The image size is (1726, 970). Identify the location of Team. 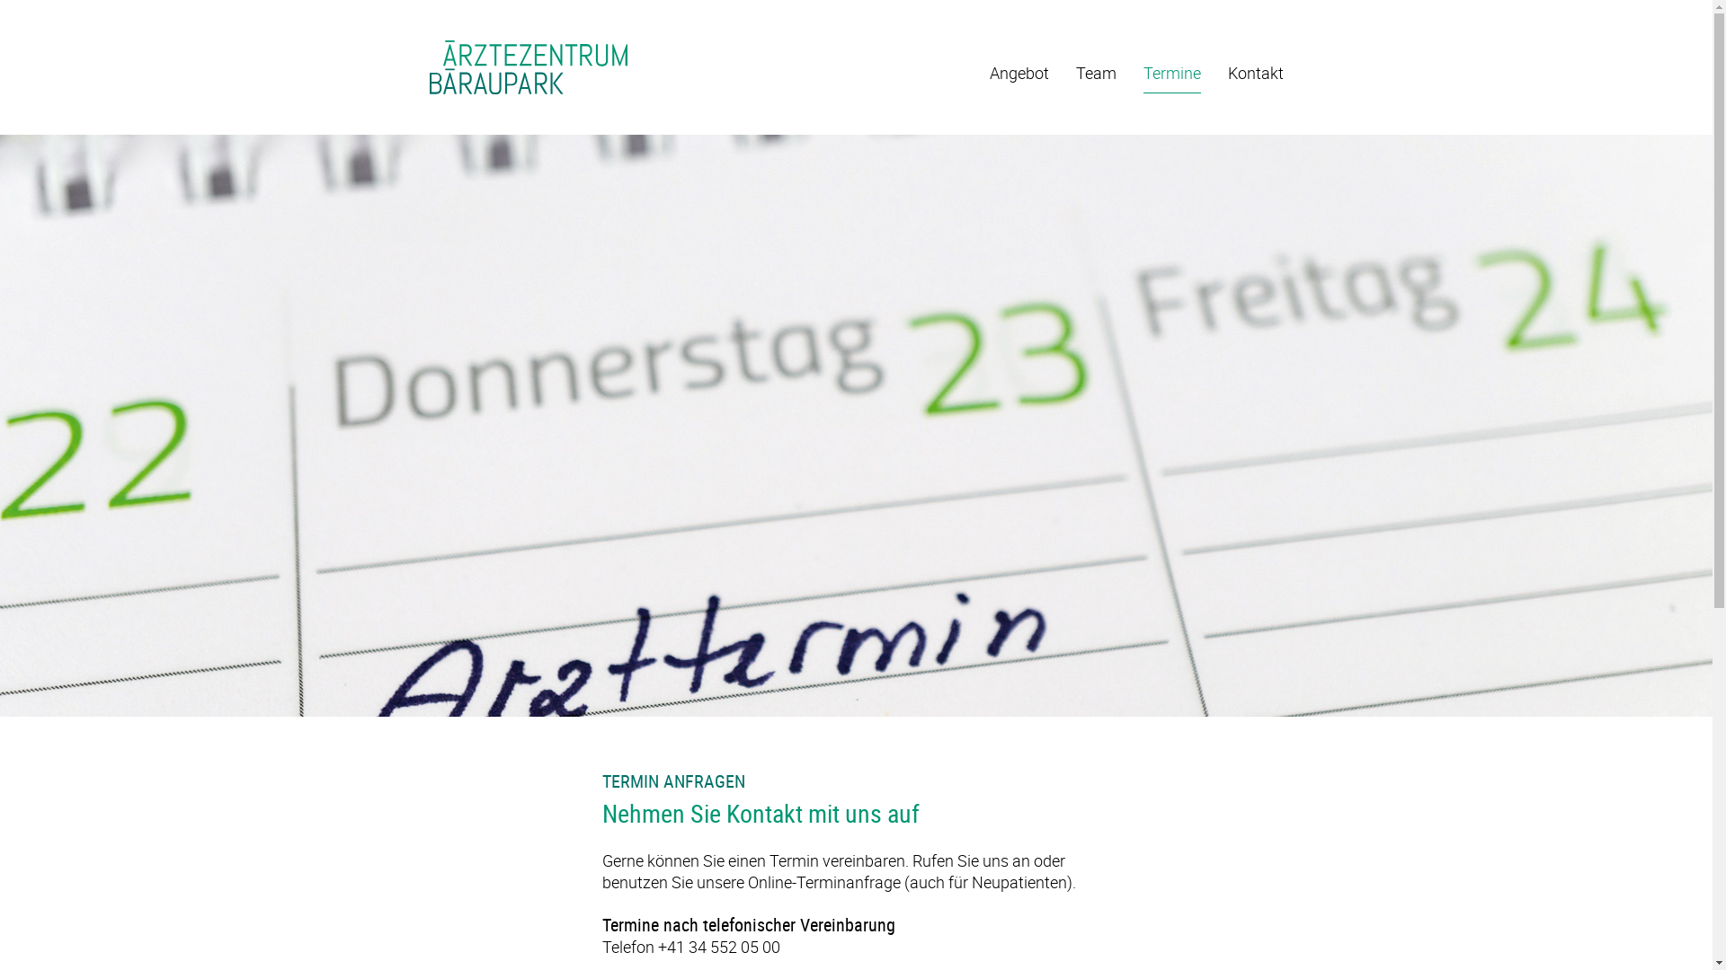
(1095, 77).